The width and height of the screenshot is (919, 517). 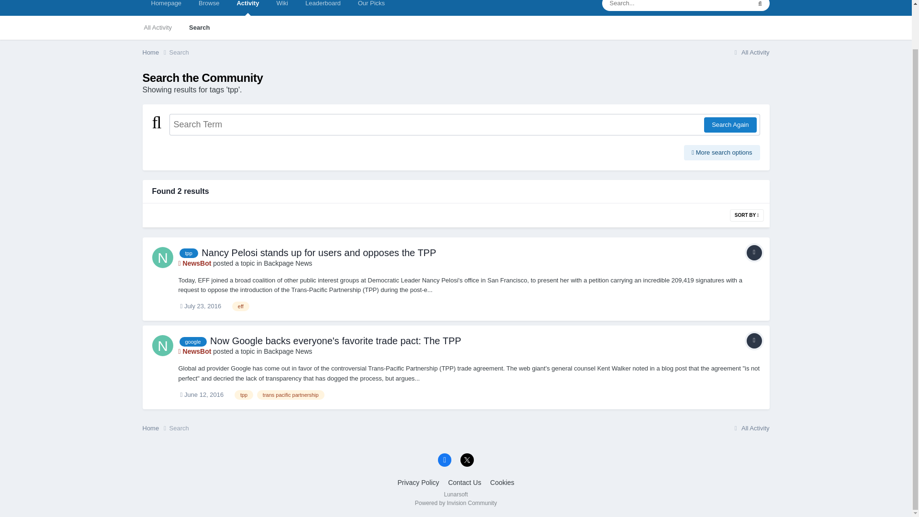 I want to click on Find other content tagged with 'trans pacific partnership', so click(x=291, y=394).